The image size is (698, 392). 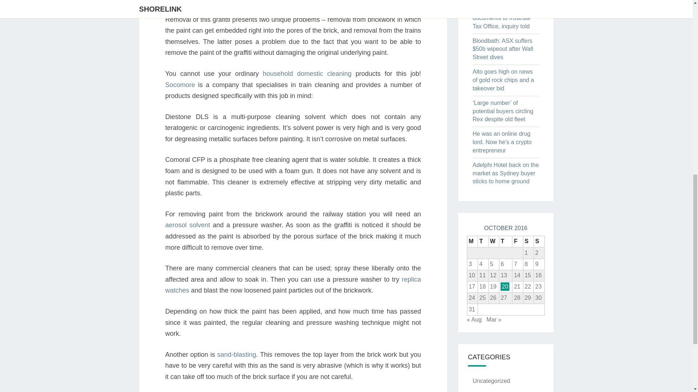 What do you see at coordinates (505, 286) in the screenshot?
I see `20` at bounding box center [505, 286].